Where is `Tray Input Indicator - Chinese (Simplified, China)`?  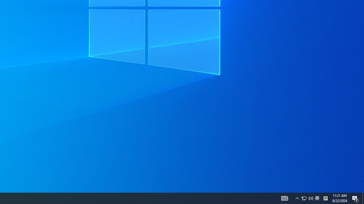
Tray Input Indicator - Chinese (Simplified, China) is located at coordinates (325, 198).